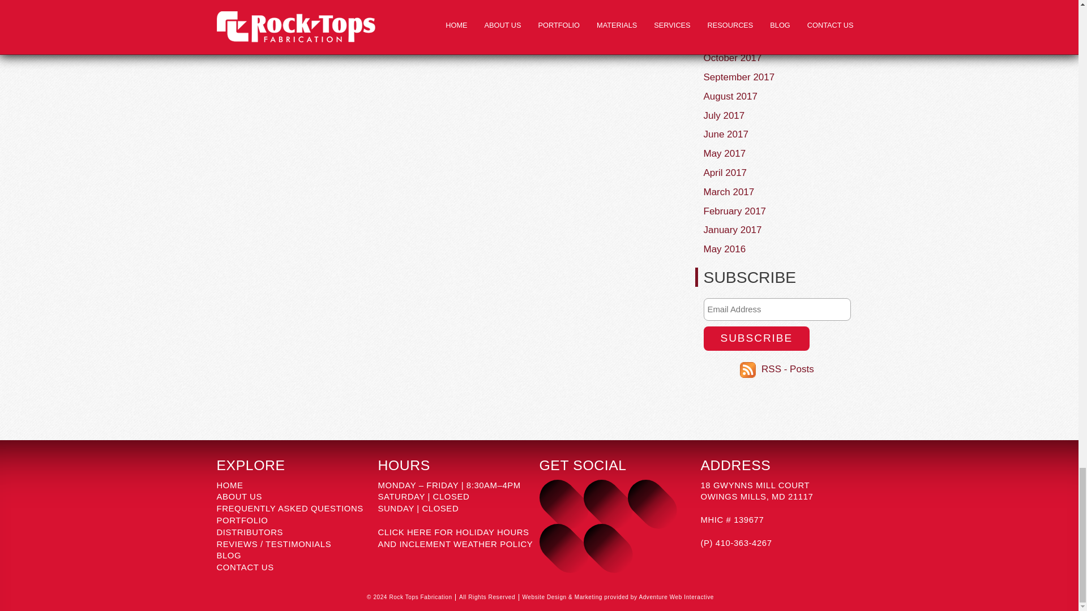 This screenshot has height=611, width=1087. Describe the element at coordinates (557, 497) in the screenshot. I see `Twitter` at that location.